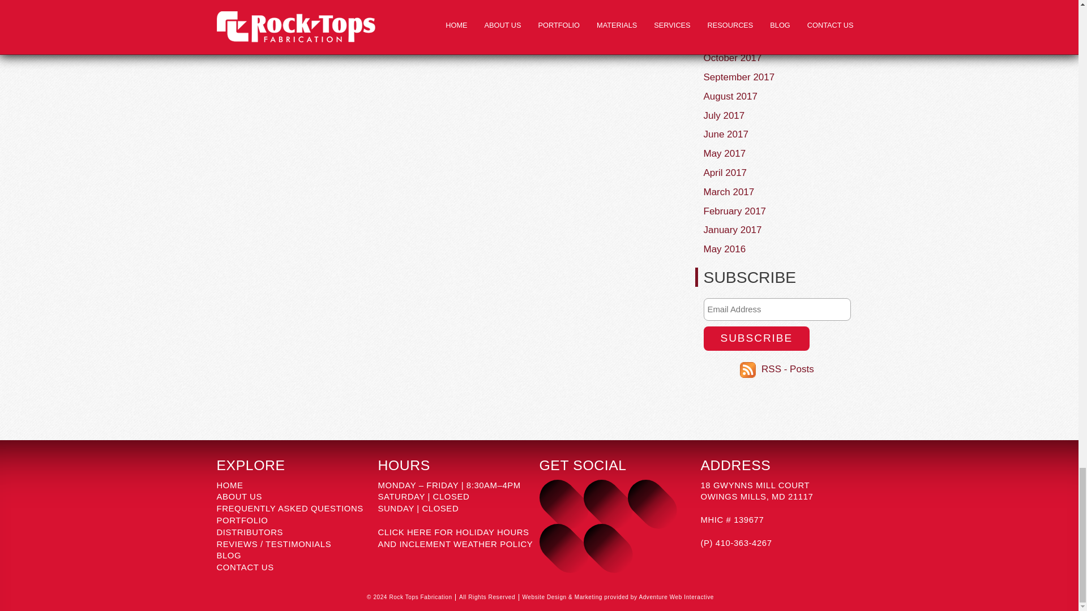 This screenshot has height=611, width=1087. Describe the element at coordinates (557, 497) in the screenshot. I see `Twitter` at that location.